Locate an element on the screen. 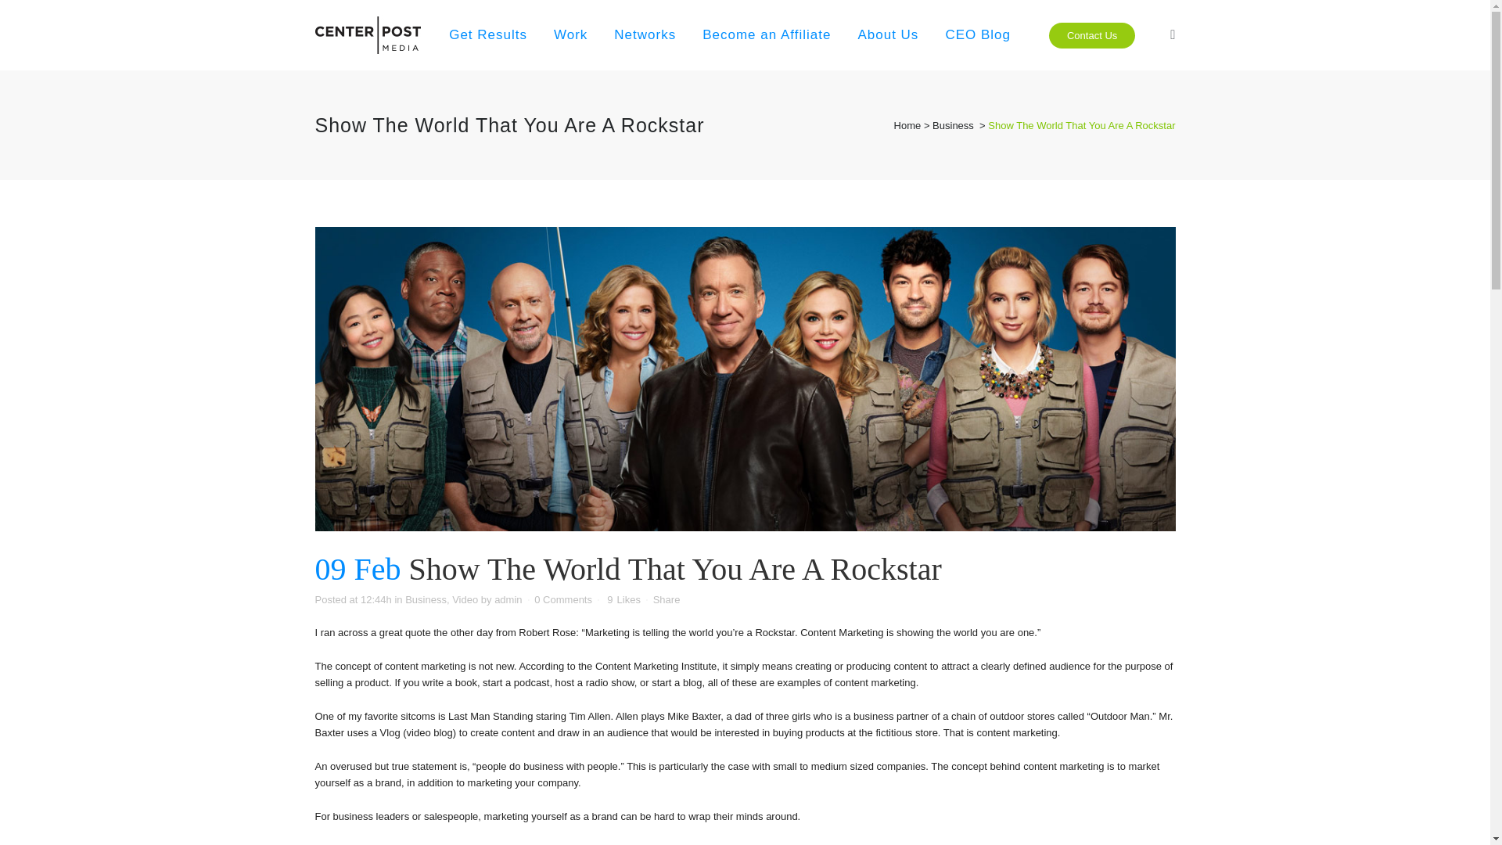 This screenshot has height=845, width=1502. Work is located at coordinates (571, 34).